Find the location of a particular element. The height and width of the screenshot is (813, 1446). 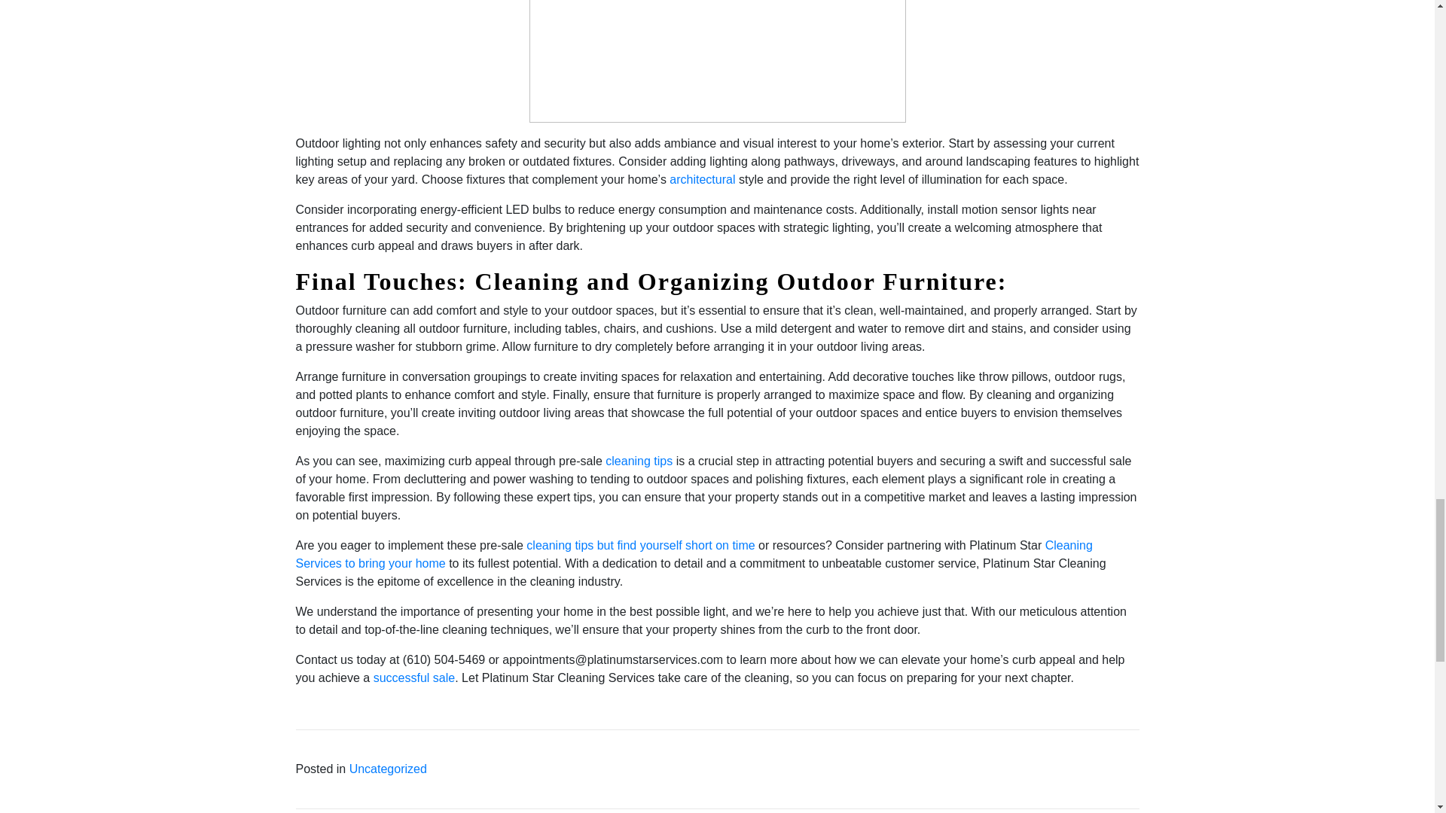

cleaning tips but find yourself short on time is located at coordinates (640, 545).